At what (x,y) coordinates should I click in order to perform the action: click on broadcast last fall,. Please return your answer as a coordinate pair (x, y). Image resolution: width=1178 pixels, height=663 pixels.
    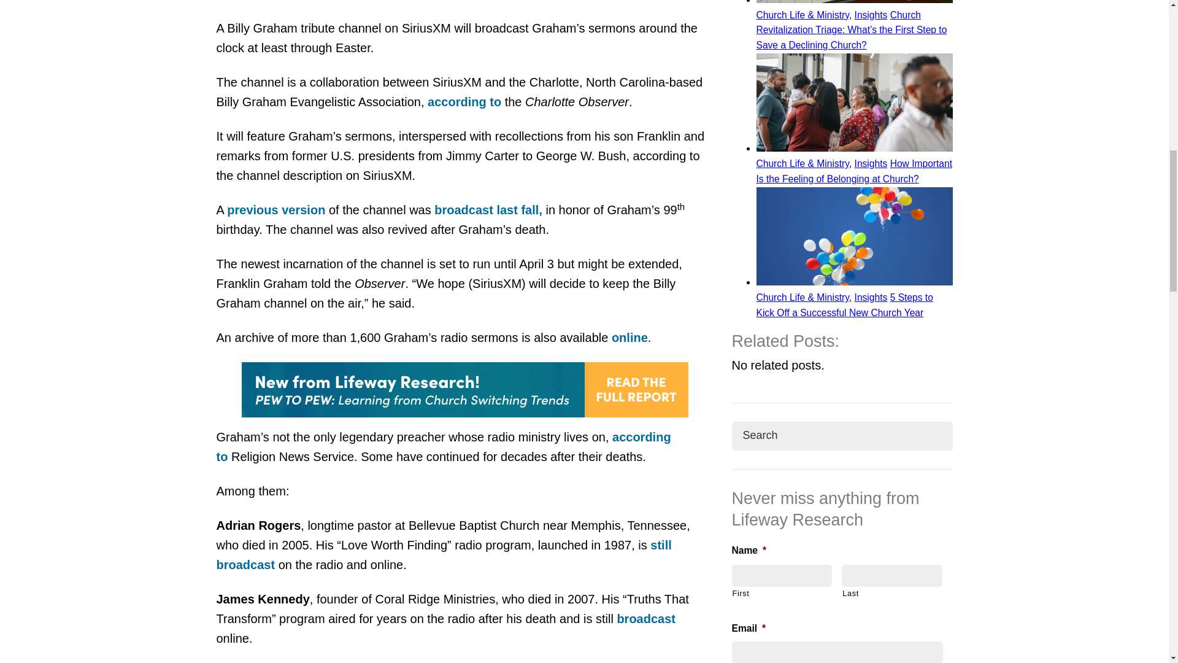
    Looking at the image, I should click on (488, 210).